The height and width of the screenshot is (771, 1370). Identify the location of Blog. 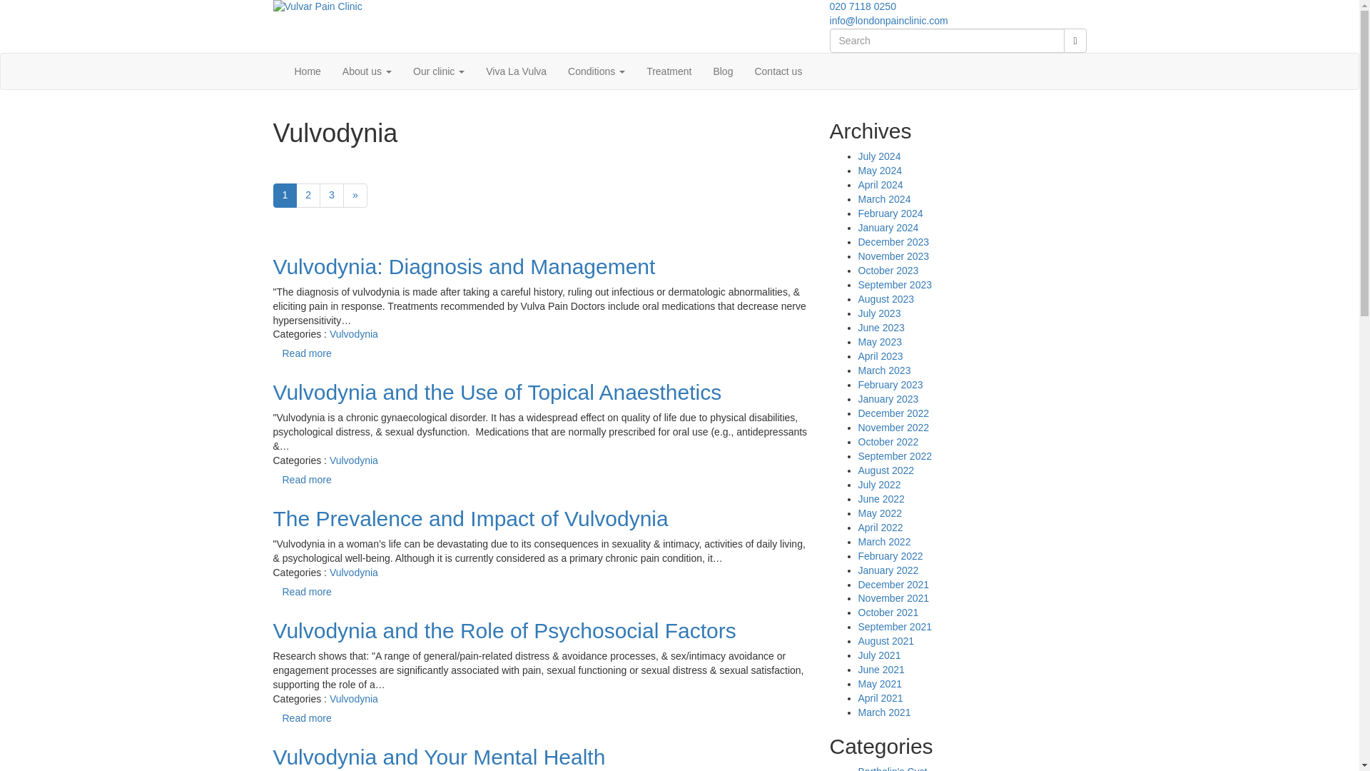
(722, 71).